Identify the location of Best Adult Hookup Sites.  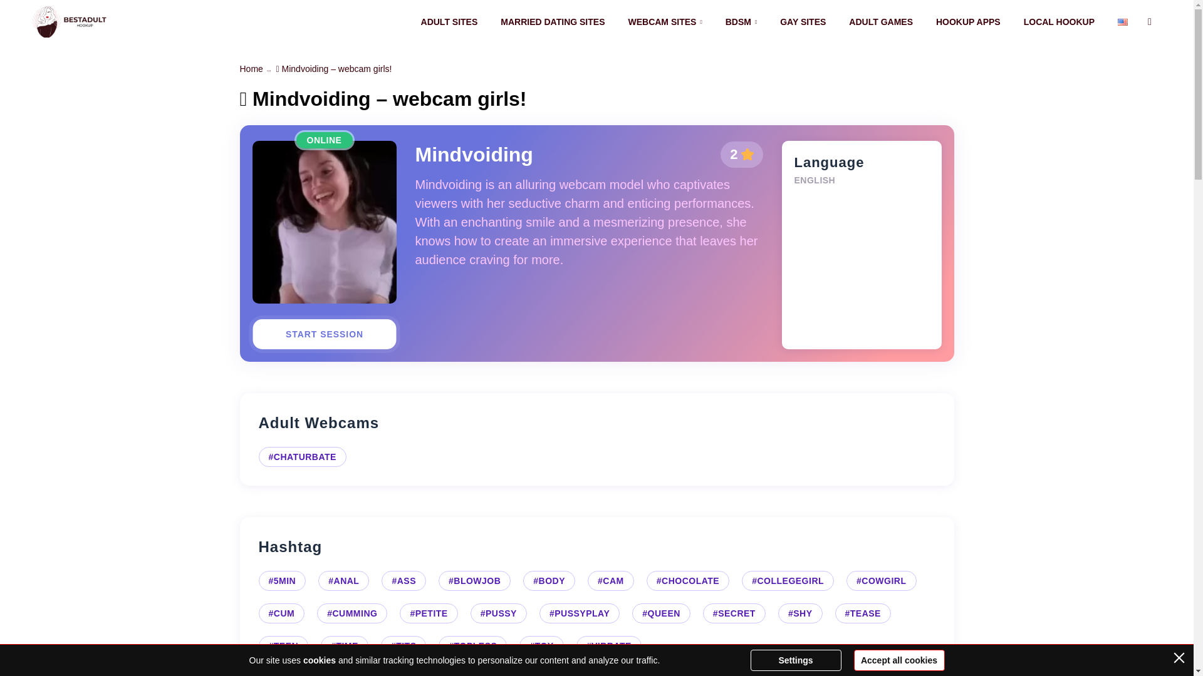
(69, 21).